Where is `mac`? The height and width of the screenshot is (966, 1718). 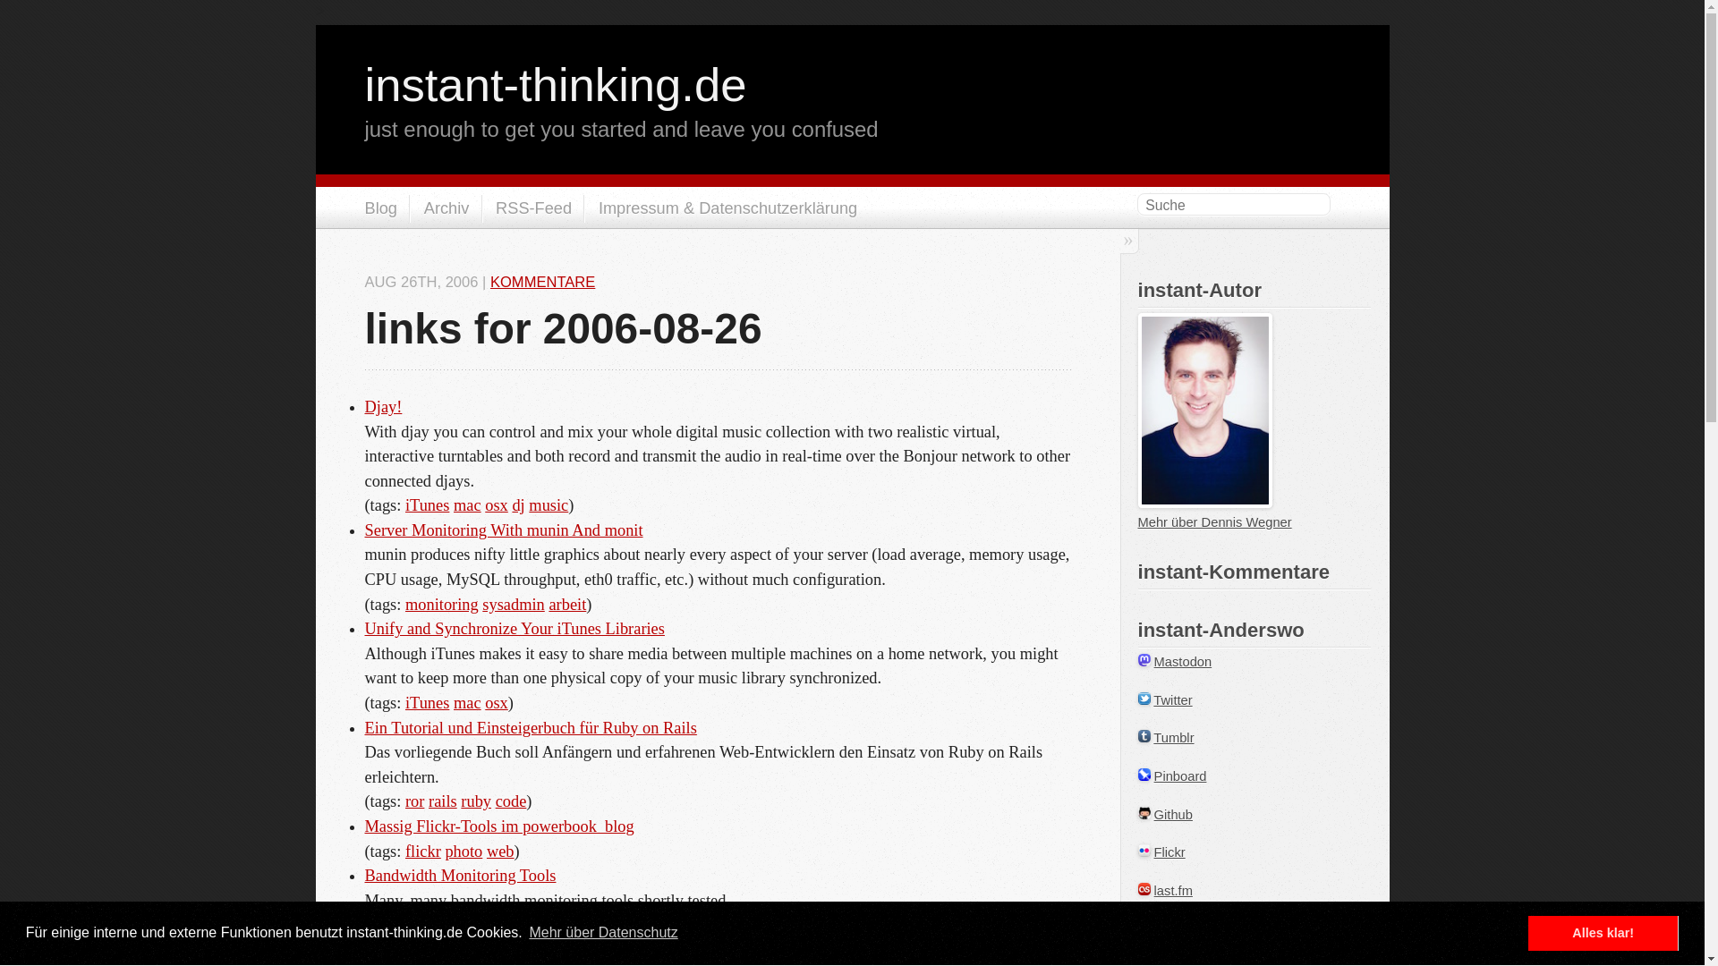
mac is located at coordinates (467, 703).